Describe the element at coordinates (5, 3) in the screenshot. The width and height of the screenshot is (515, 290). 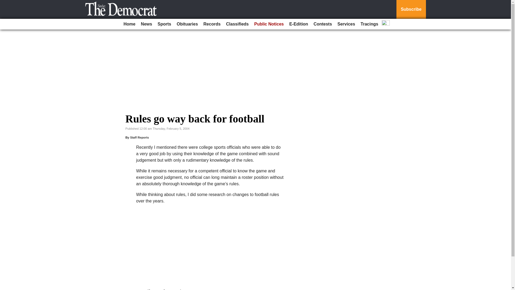
I see `Go` at that location.